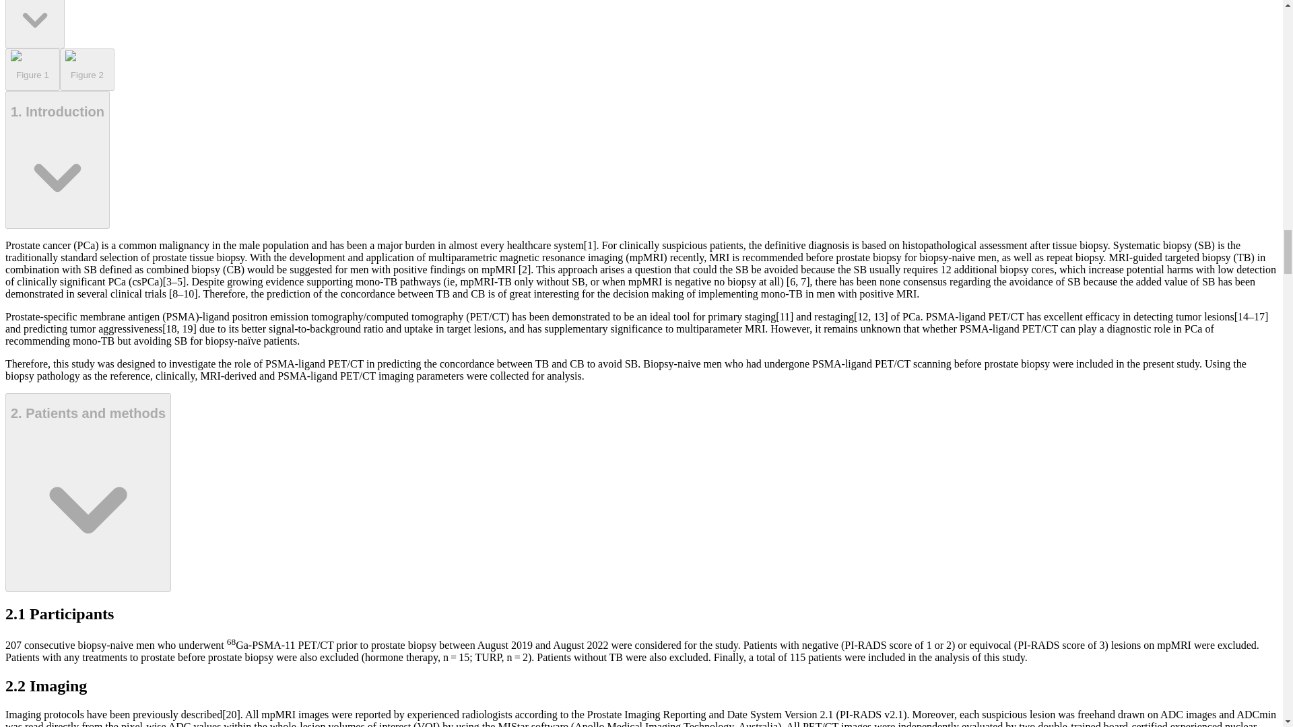  I want to click on Figure 2, so click(87, 70).